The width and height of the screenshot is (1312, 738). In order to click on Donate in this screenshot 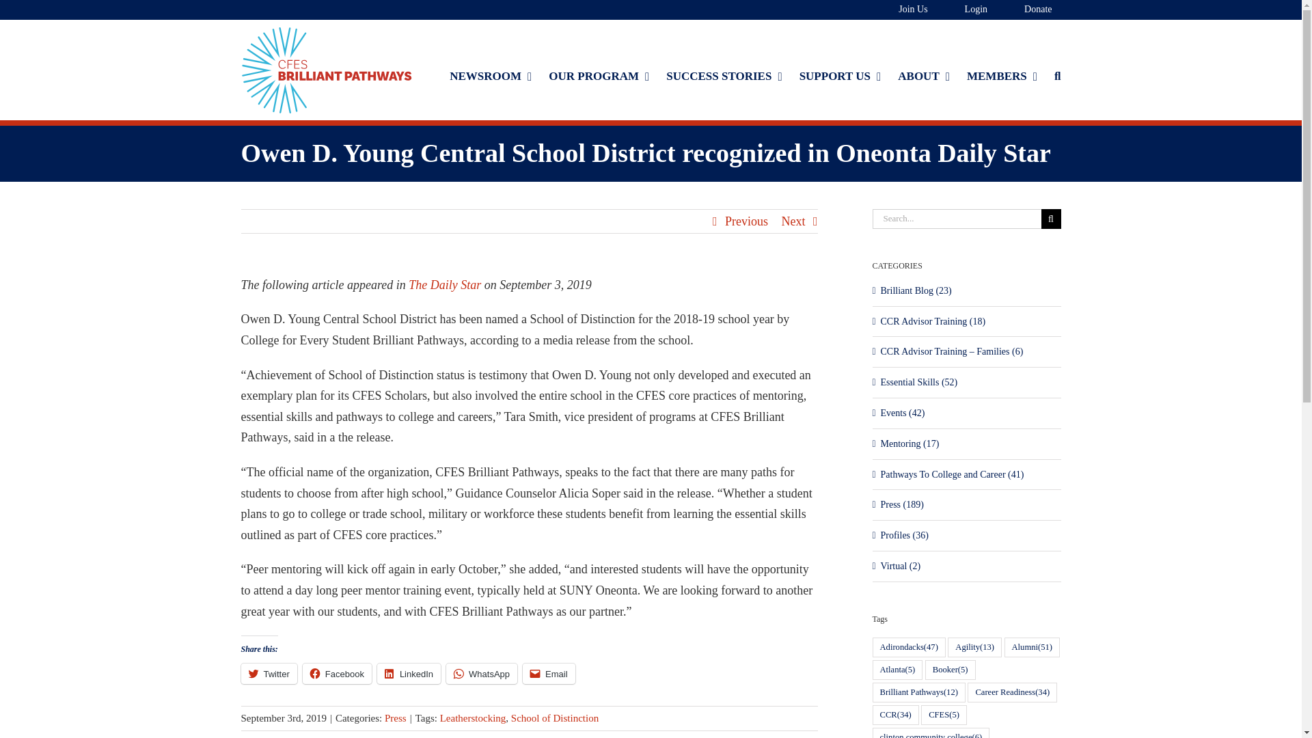, I will do `click(1028, 10)`.